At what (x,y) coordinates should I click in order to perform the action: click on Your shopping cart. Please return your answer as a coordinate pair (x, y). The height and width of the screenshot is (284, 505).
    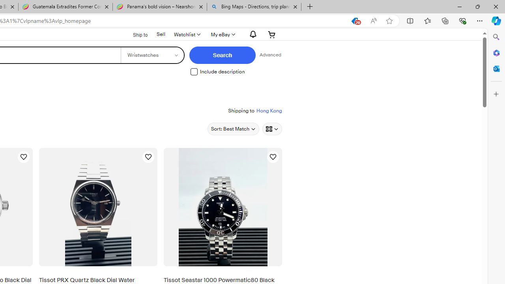
    Looking at the image, I should click on (271, 34).